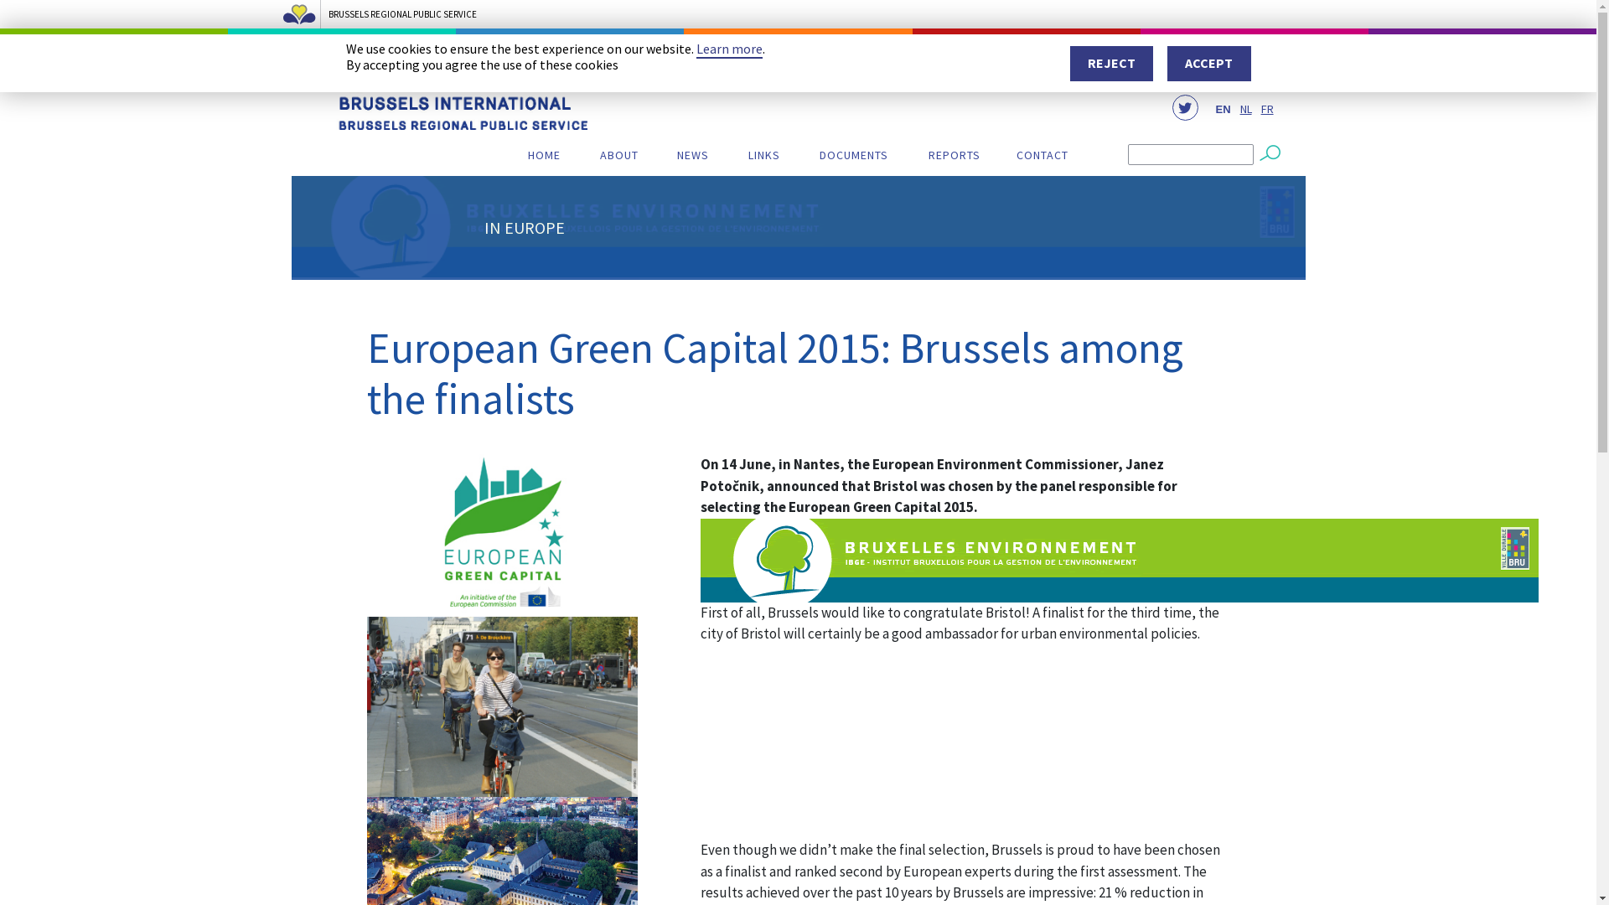  What do you see at coordinates (798, 25) in the screenshot?
I see `BRUSSELS REGIONAL PUBLIC SERVICE` at bounding box center [798, 25].